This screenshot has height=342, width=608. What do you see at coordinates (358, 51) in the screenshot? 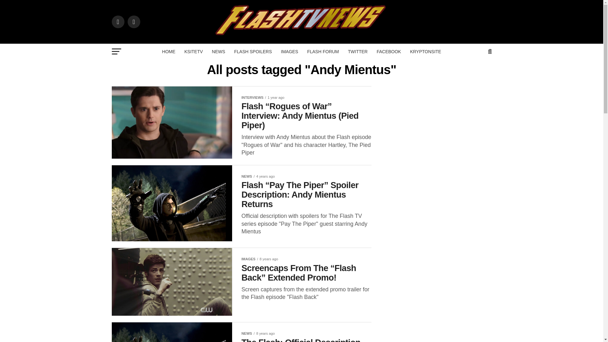
I see `TWITTER` at bounding box center [358, 51].